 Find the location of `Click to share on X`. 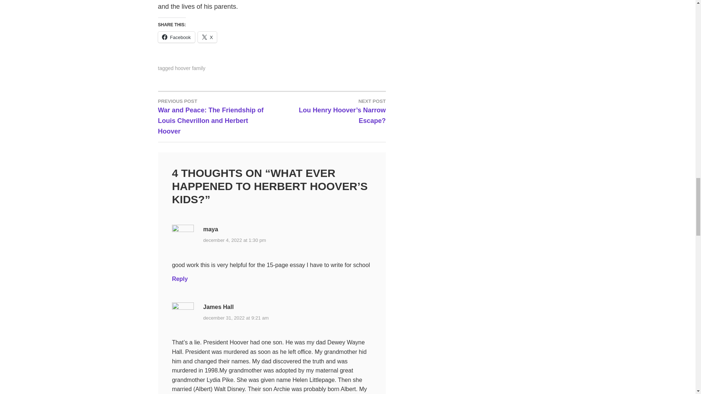

Click to share on X is located at coordinates (207, 37).